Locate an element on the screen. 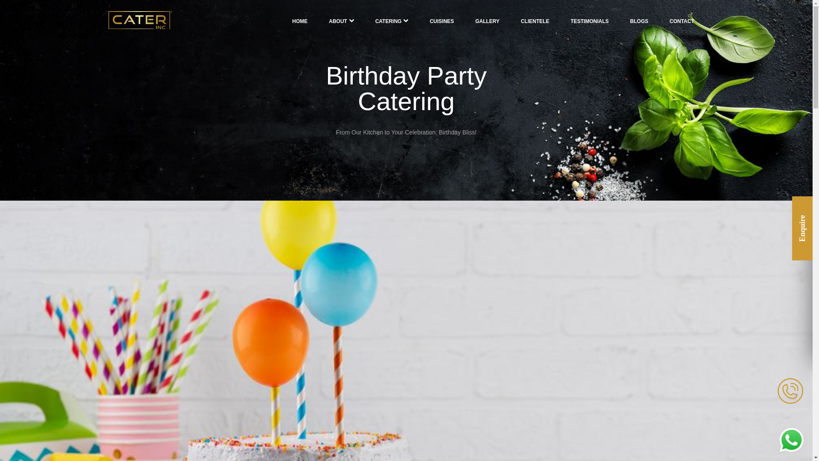 This screenshot has width=819, height=461. House Party Catering is located at coordinates (346, 368).